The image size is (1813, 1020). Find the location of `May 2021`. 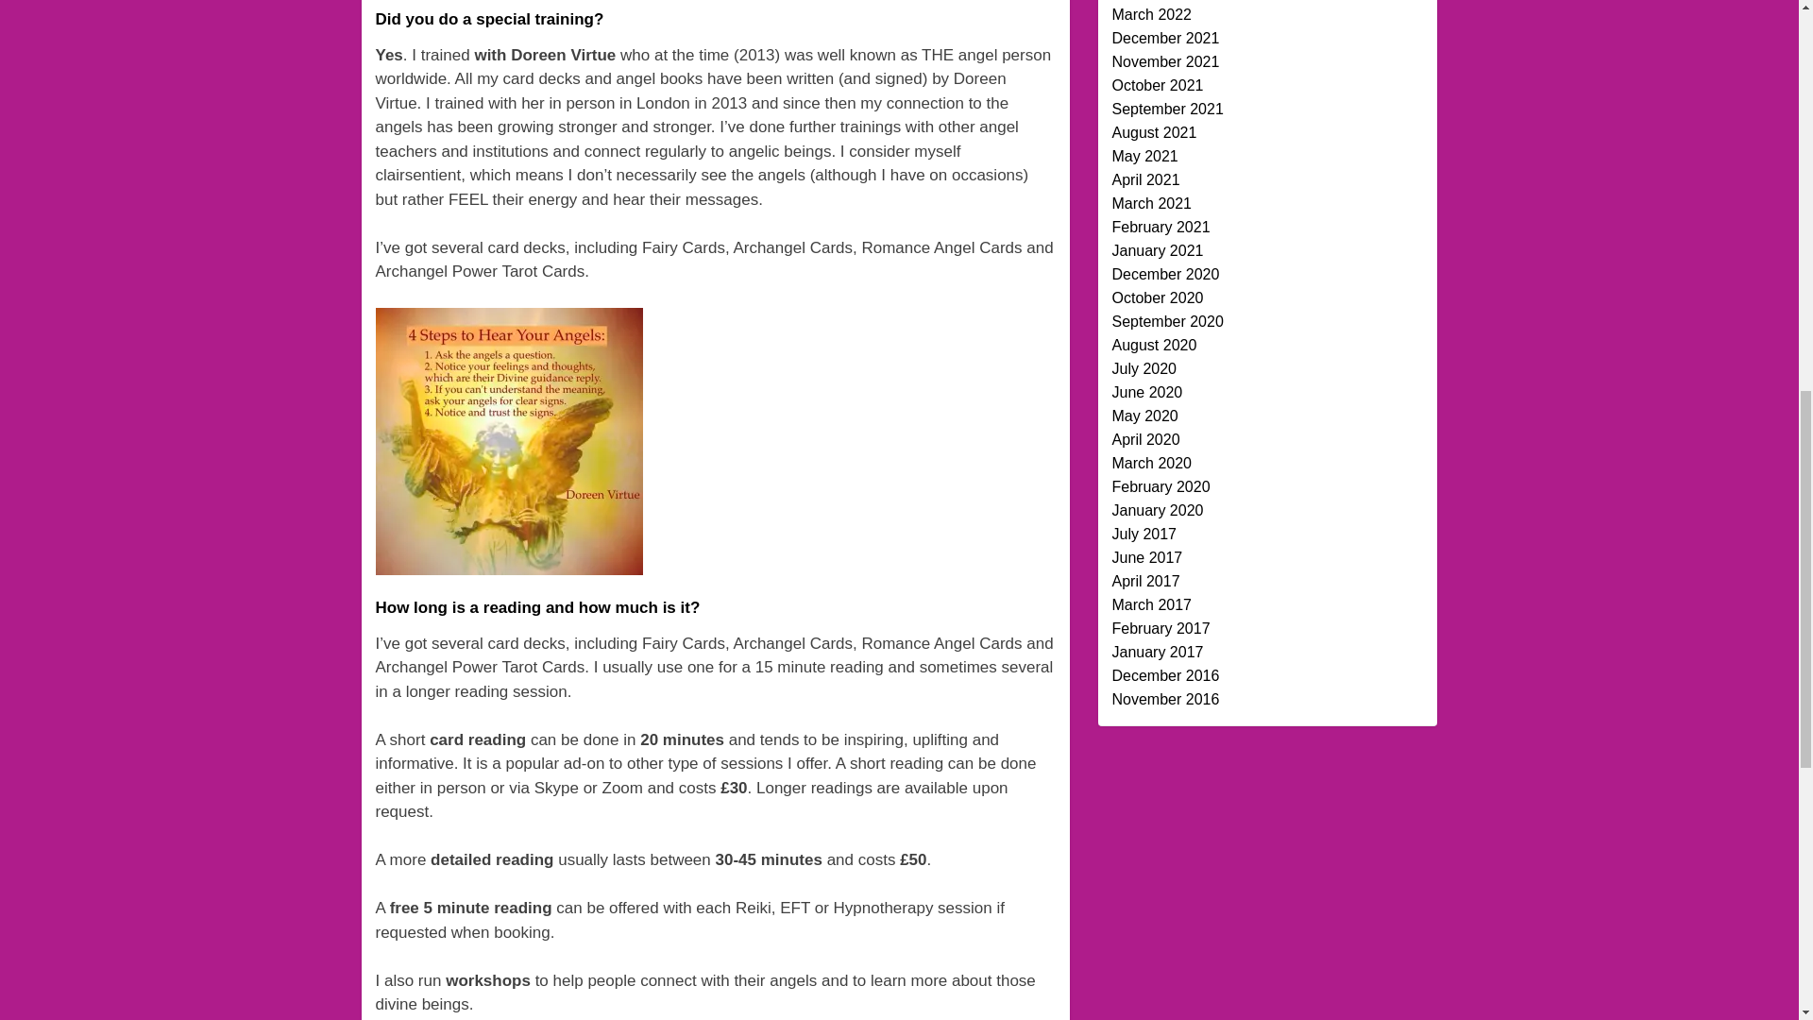

May 2021 is located at coordinates (1145, 155).